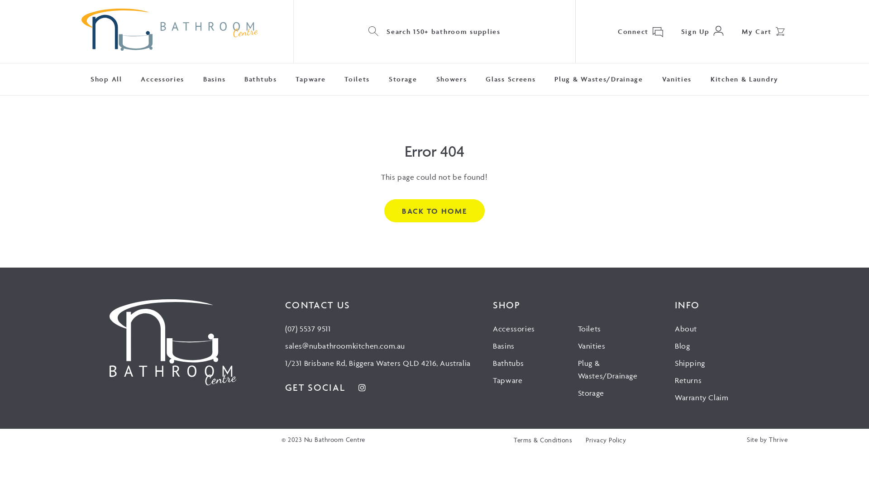  I want to click on Tapware, so click(508, 380).